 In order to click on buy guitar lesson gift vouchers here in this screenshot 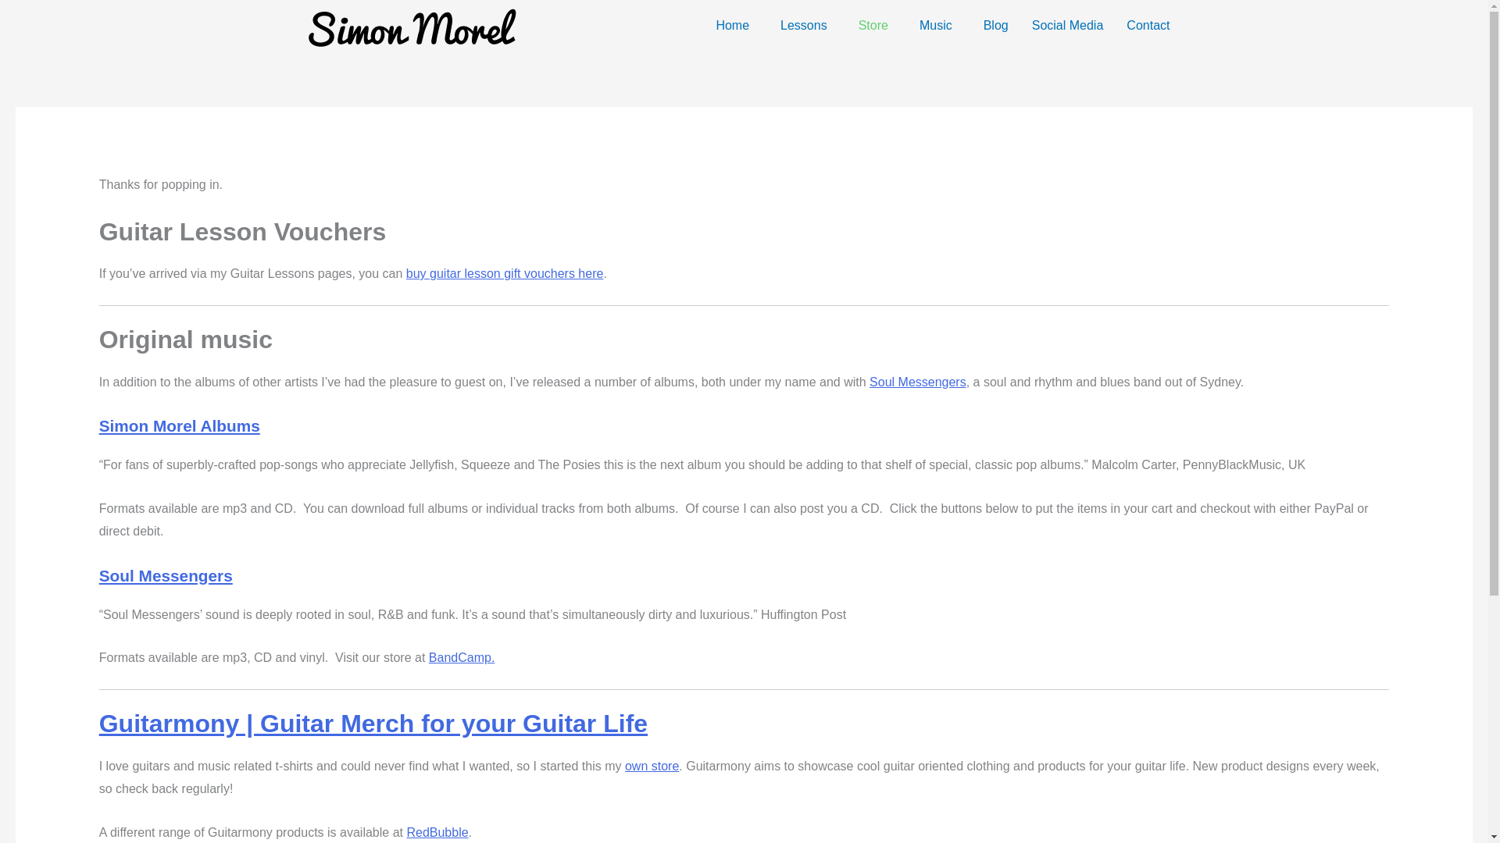, I will do `click(505, 273)`.